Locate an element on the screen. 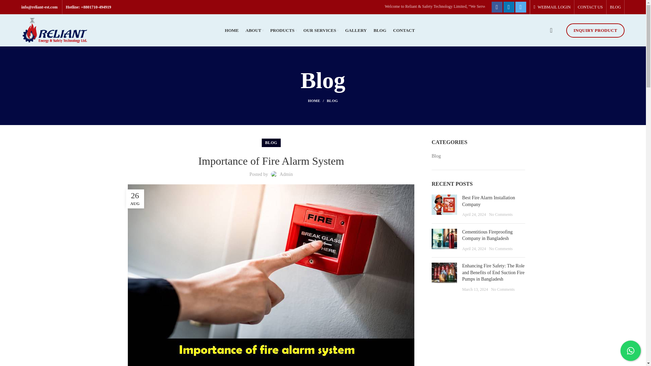  OUR SERVICES is located at coordinates (321, 30).